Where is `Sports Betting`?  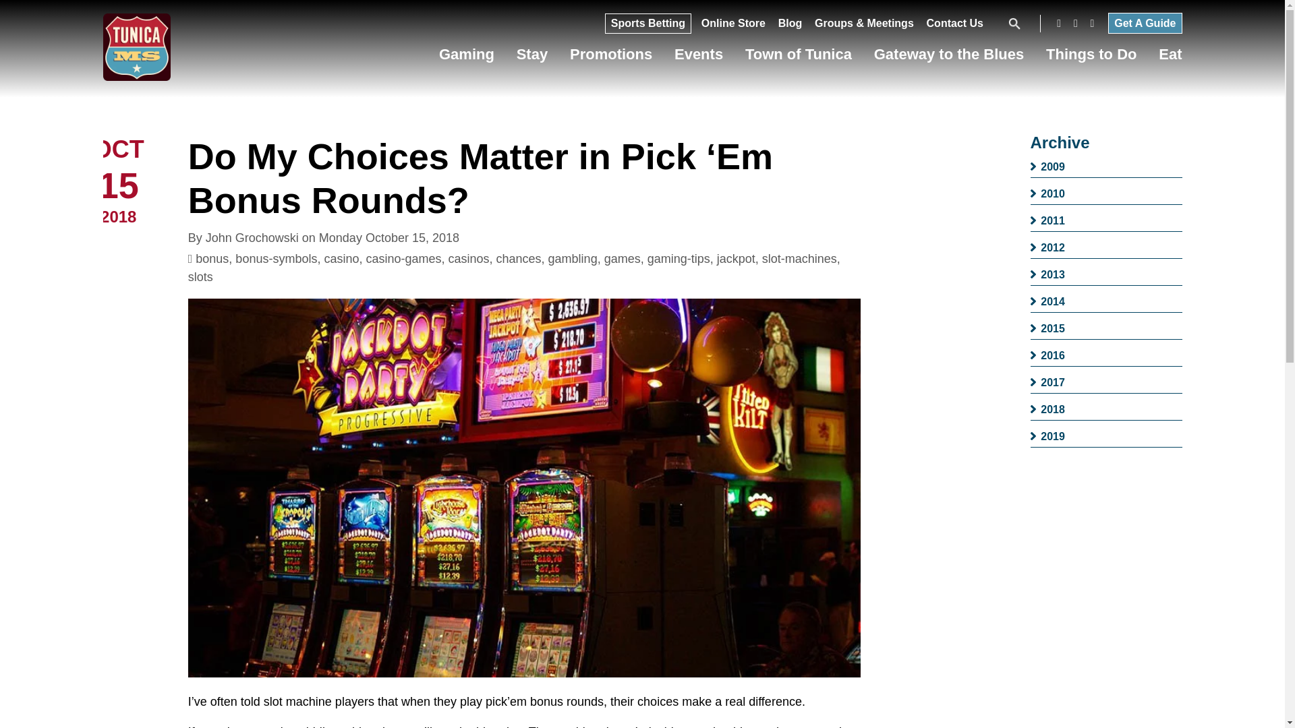
Sports Betting is located at coordinates (647, 27).